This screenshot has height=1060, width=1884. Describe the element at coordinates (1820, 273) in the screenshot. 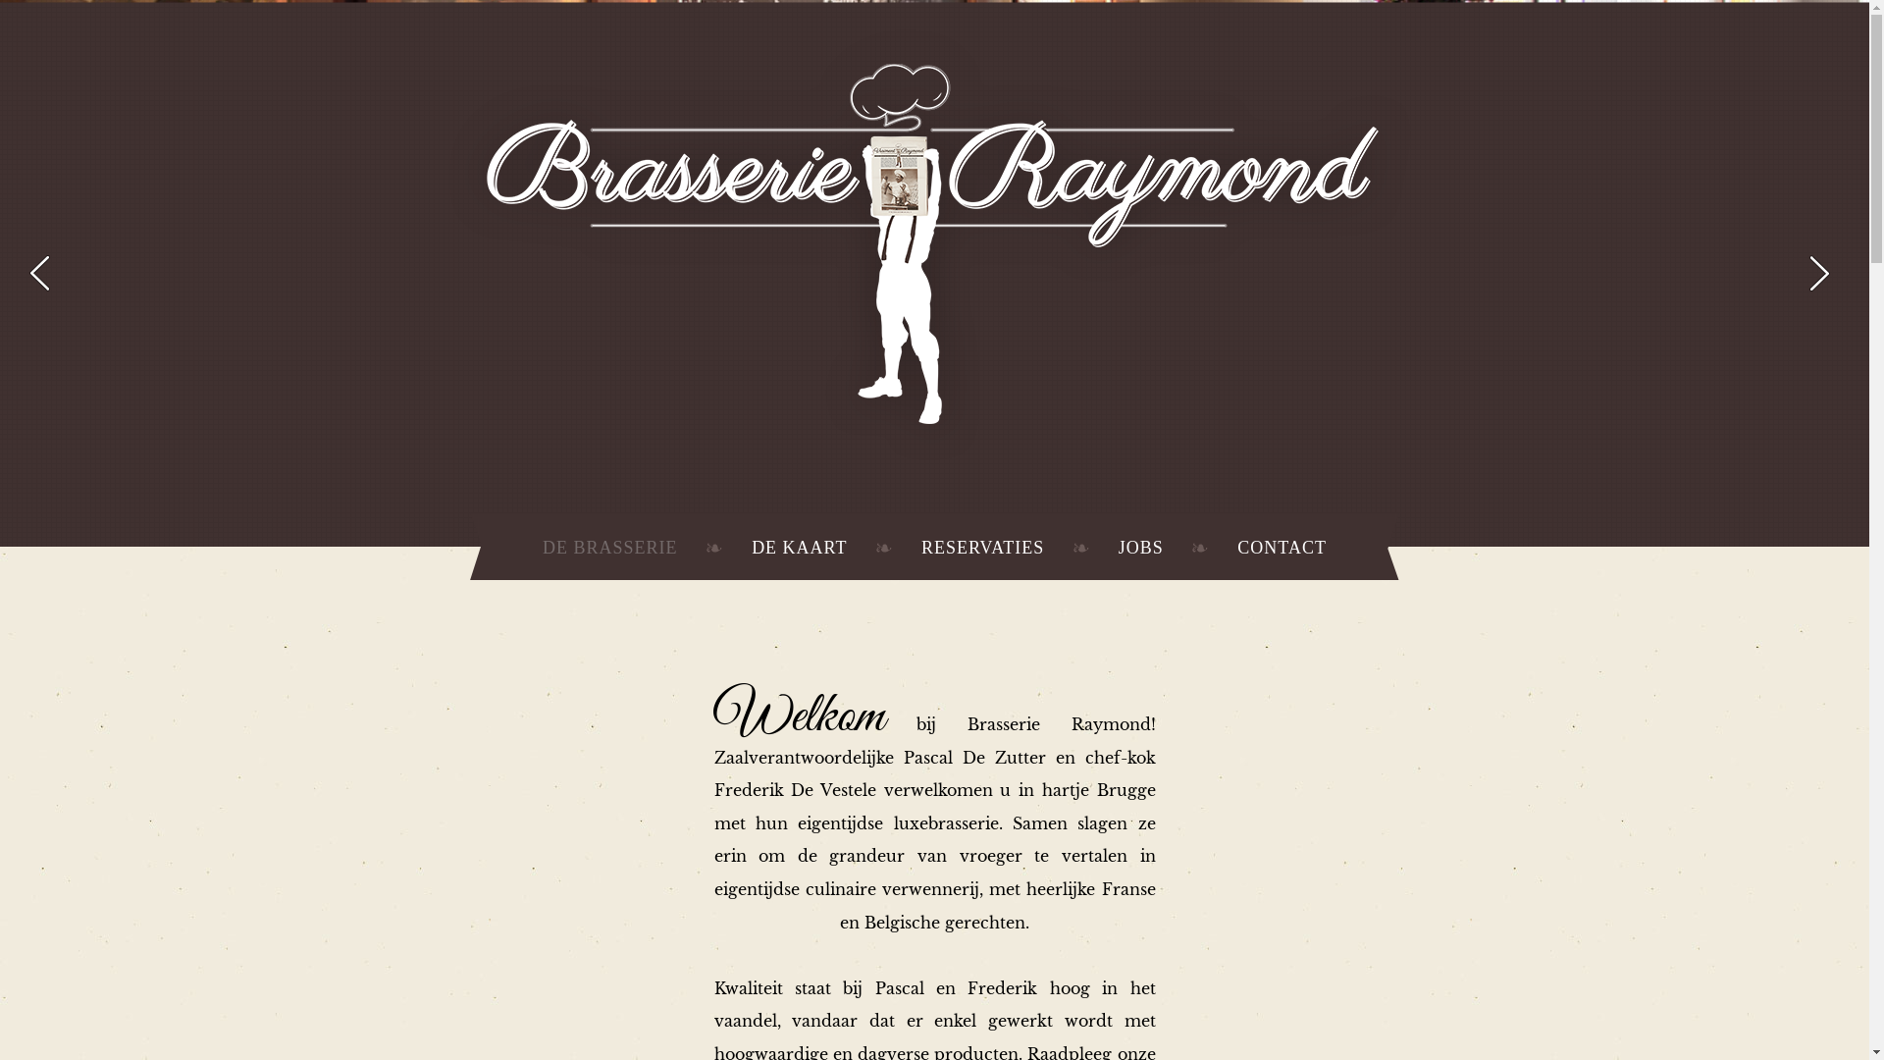

I see ` ` at that location.